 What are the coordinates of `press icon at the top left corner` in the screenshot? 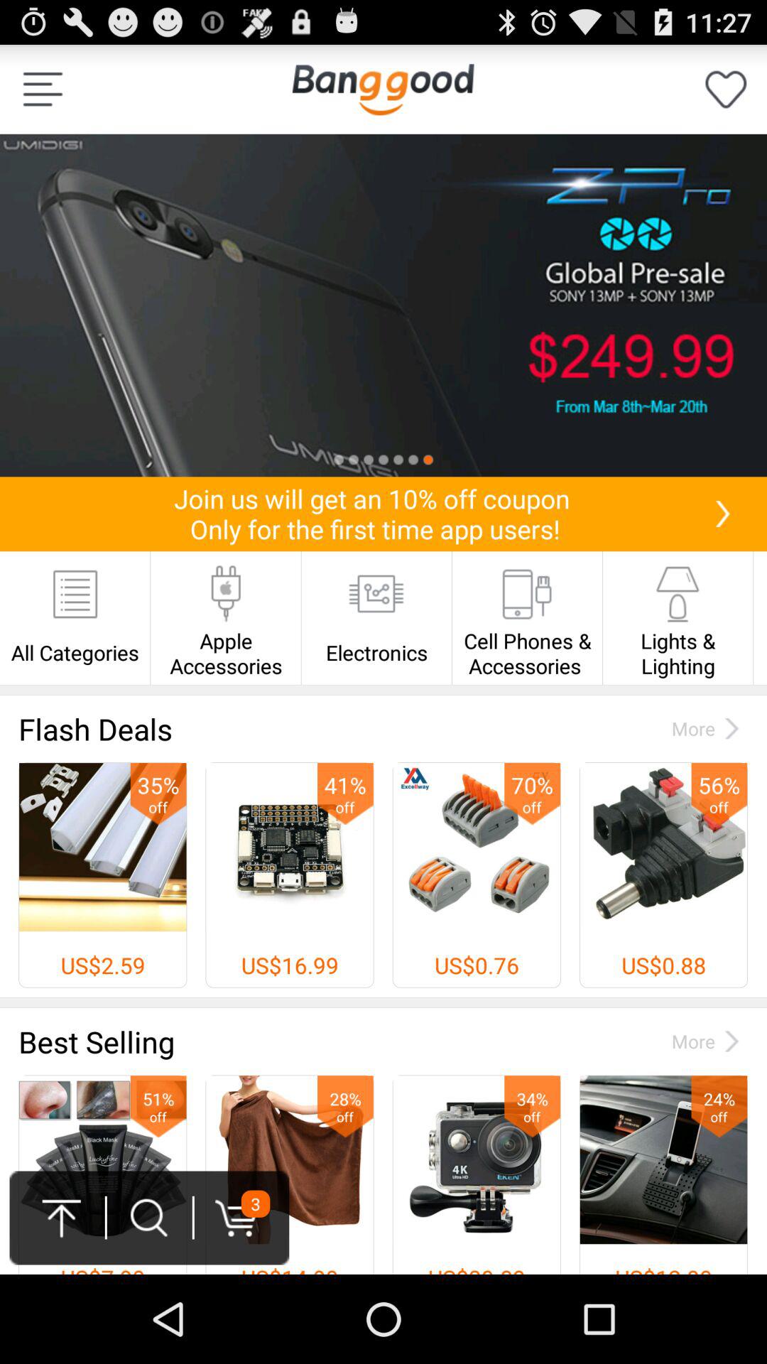 It's located at (43, 90).